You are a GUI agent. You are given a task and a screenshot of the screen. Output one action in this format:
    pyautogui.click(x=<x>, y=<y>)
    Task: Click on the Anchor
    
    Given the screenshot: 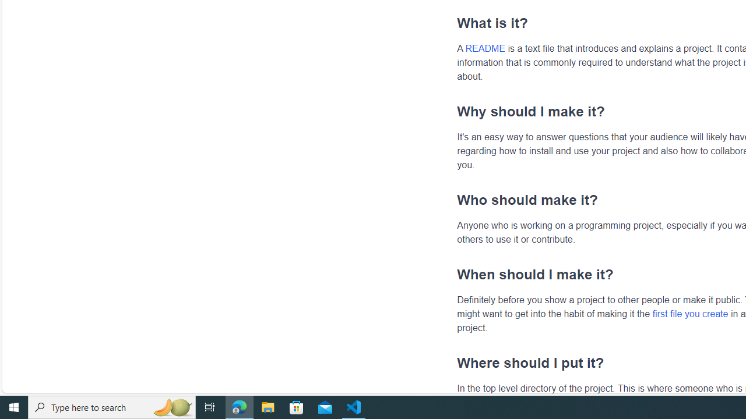 What is the action you would take?
    pyautogui.click(x=451, y=363)
    